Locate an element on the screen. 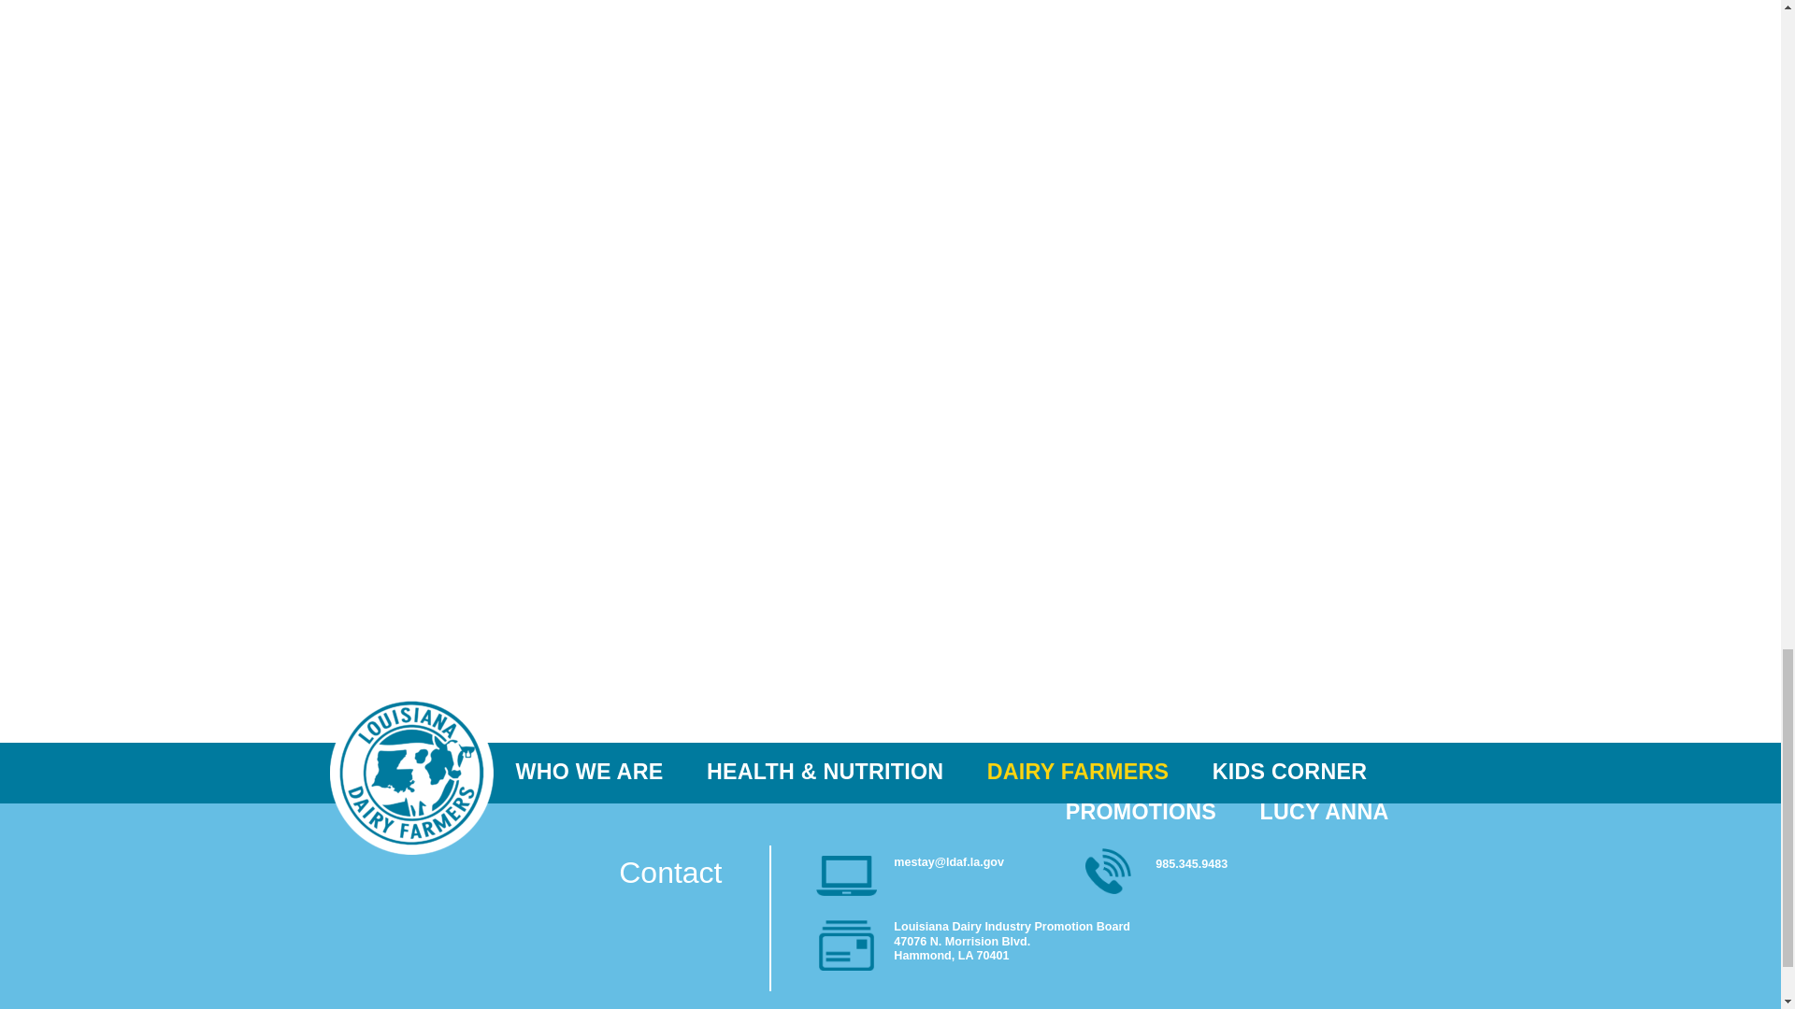  WHO WE ARE is located at coordinates (600, 772).